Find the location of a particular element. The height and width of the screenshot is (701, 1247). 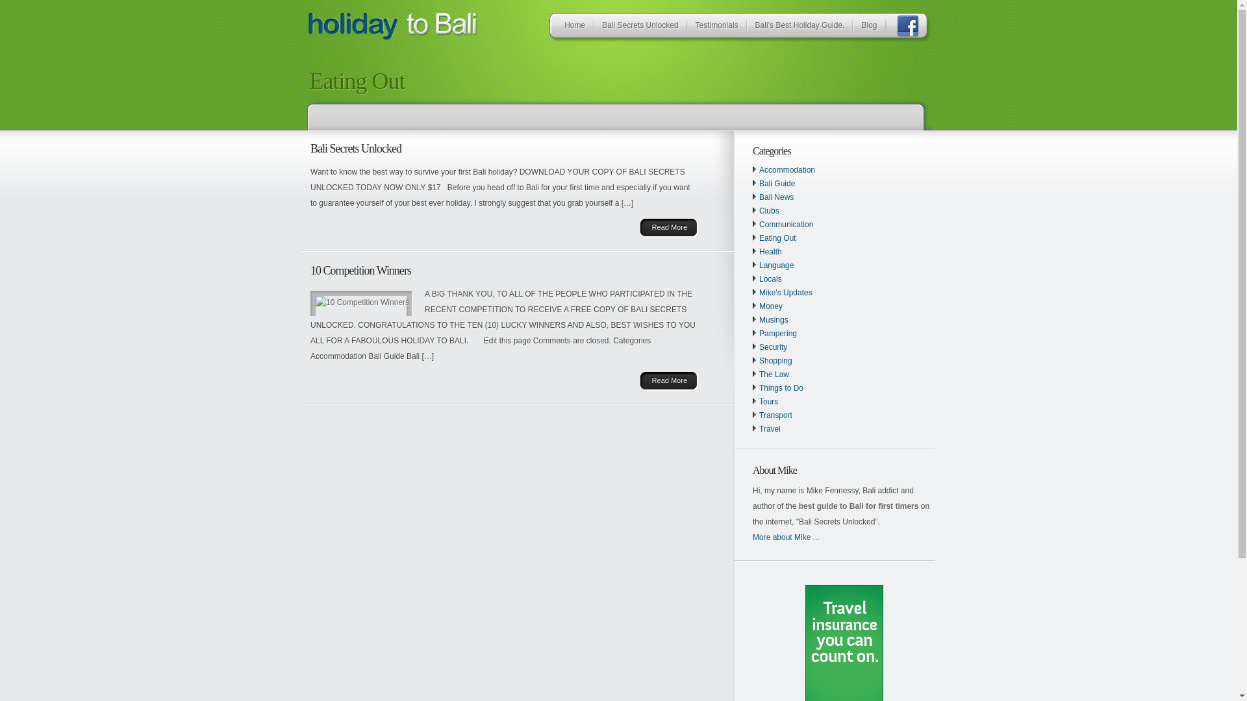

Transport is located at coordinates (775, 415).